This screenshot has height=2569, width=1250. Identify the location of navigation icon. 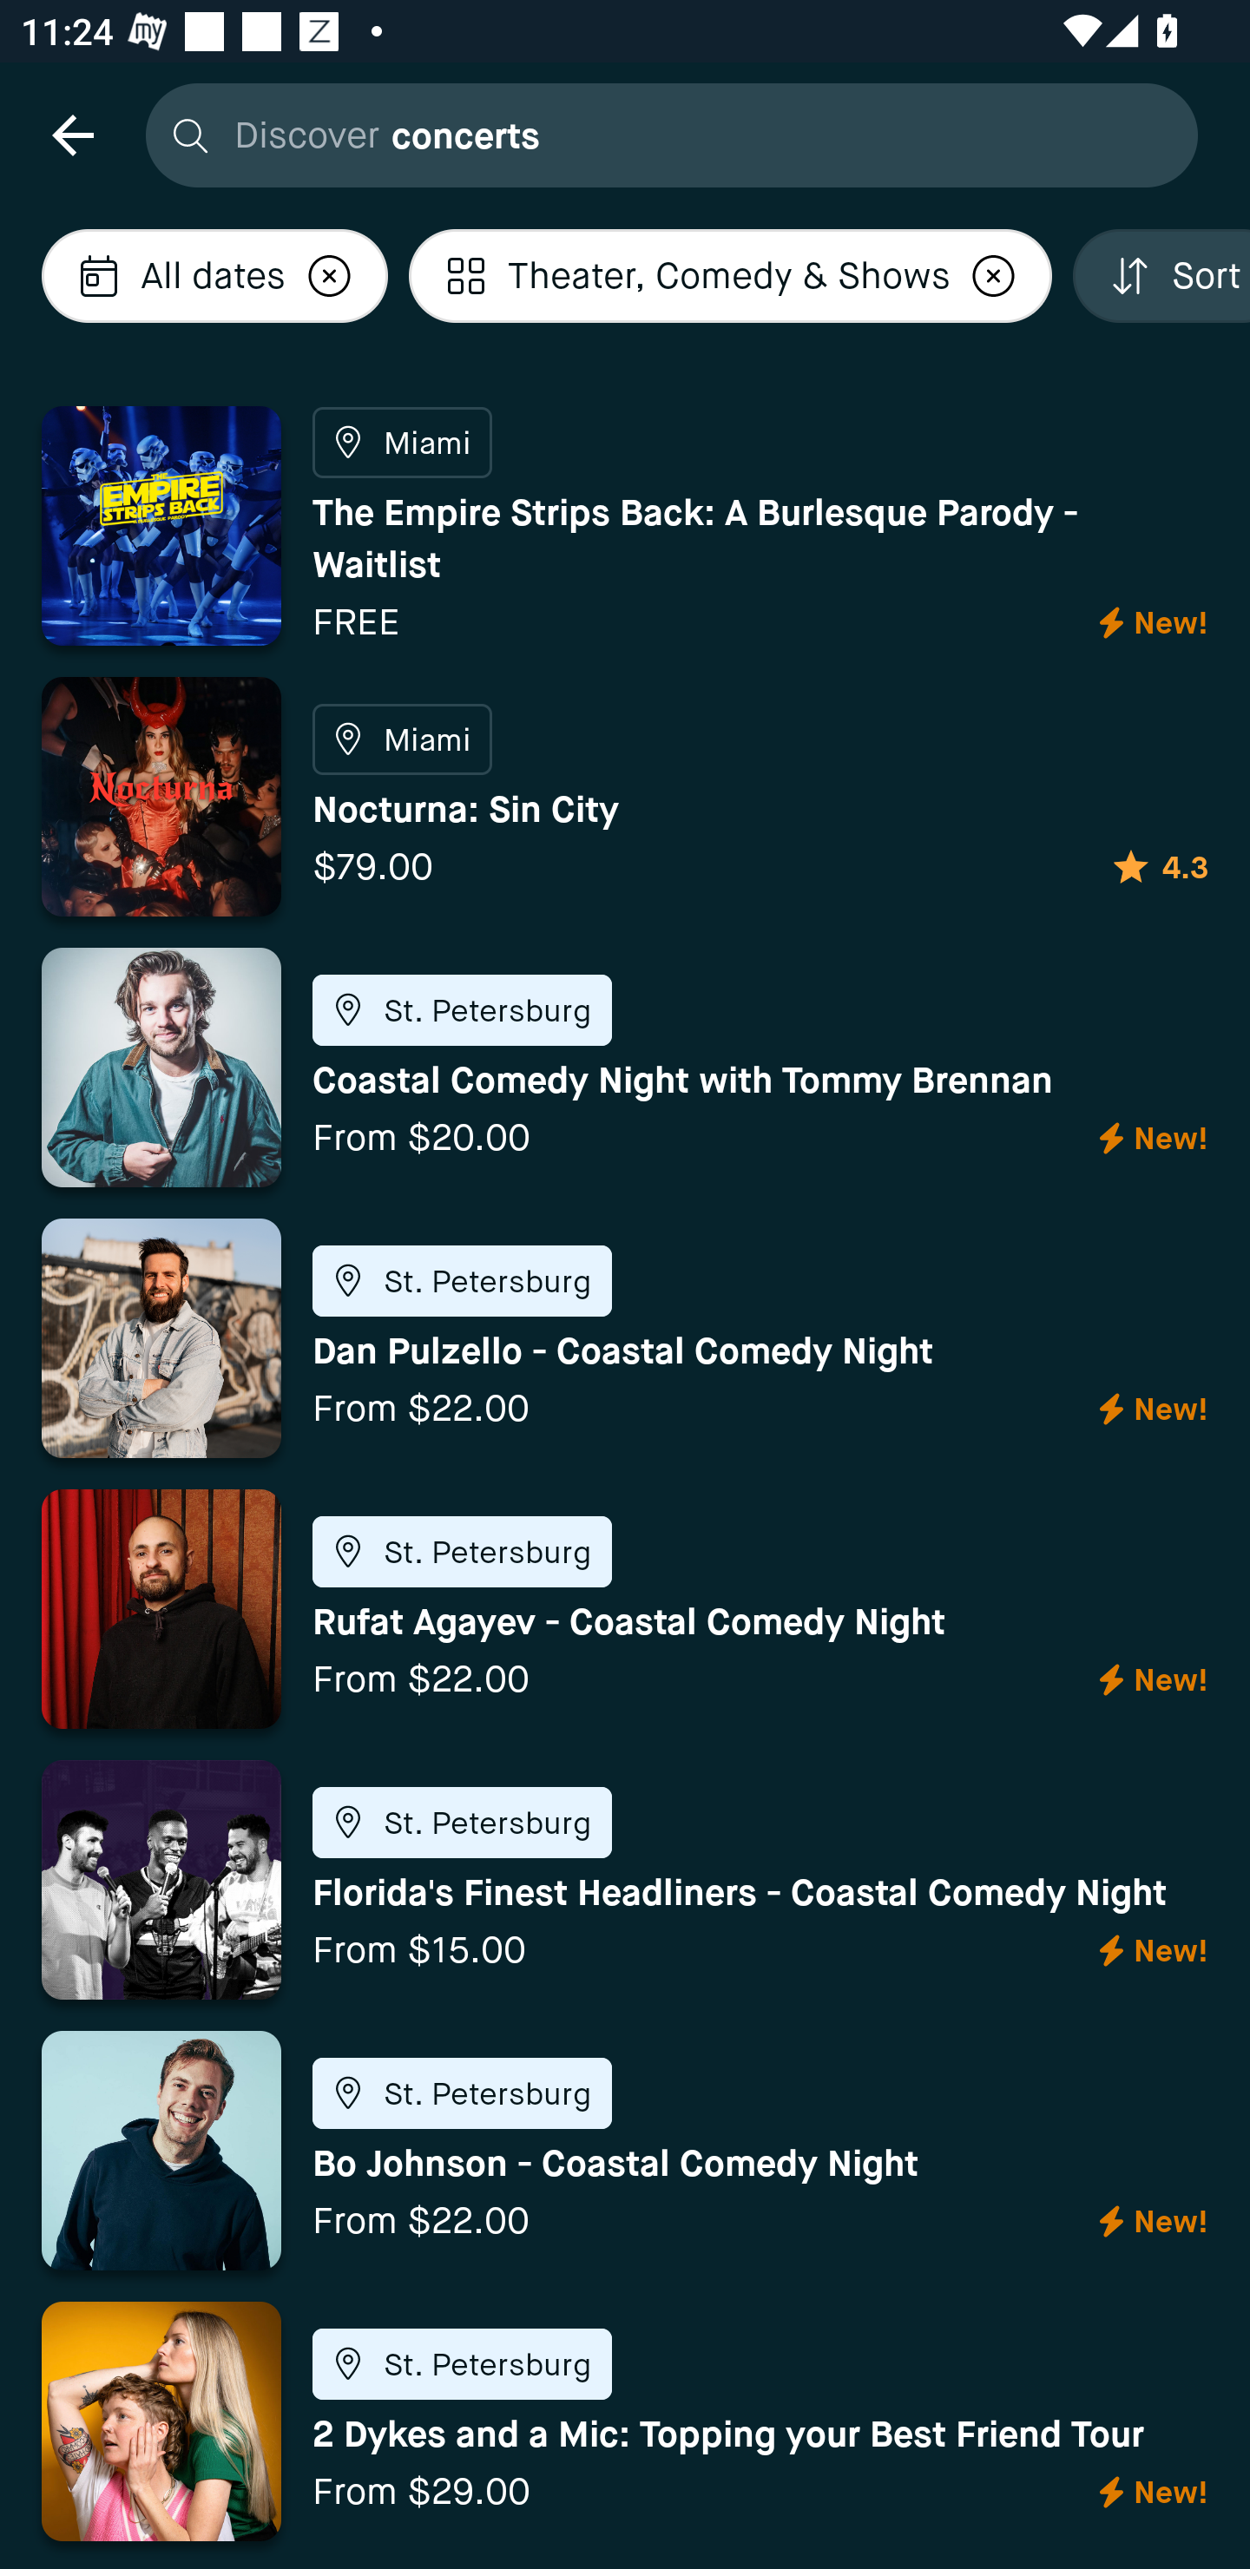
(72, 134).